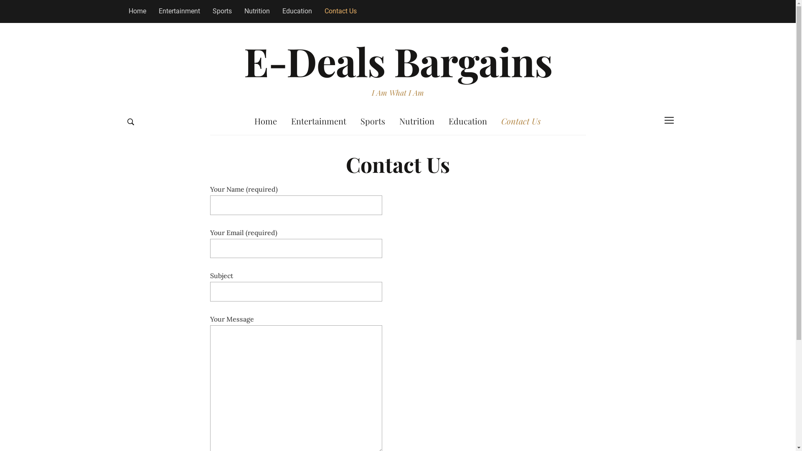 This screenshot has height=451, width=802. Describe the element at coordinates (398, 61) in the screenshot. I see `E-Deals Bargains` at that location.